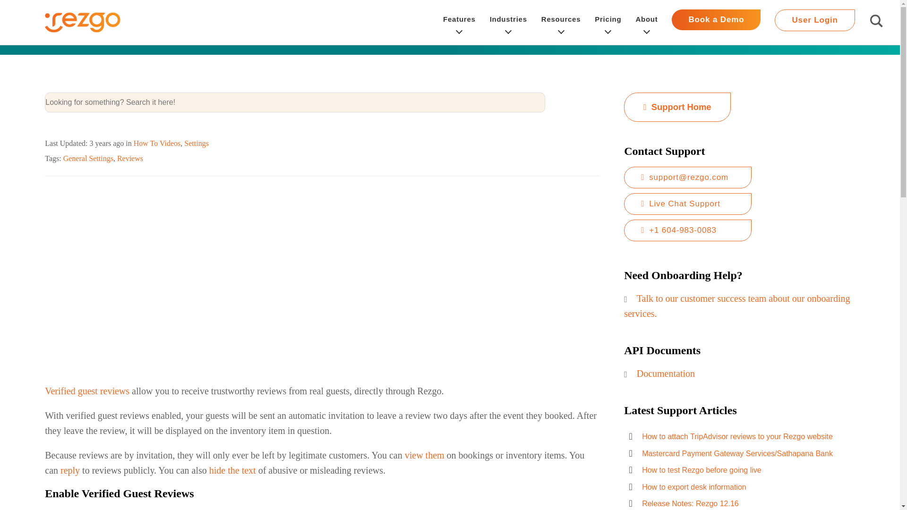  I want to click on Book a Demo, so click(716, 22).